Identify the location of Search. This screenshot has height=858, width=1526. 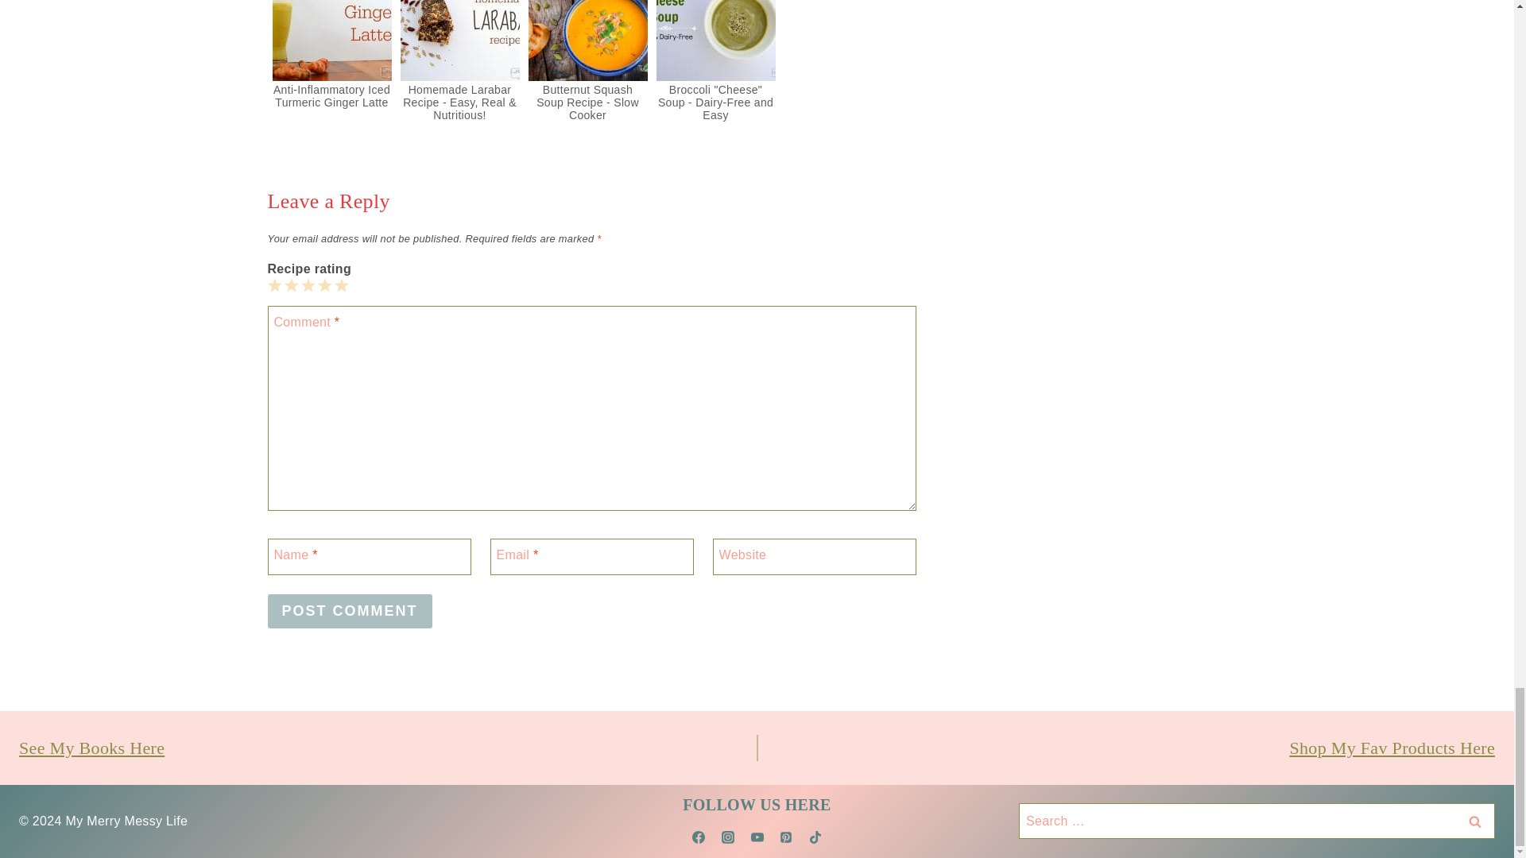
(1475, 821).